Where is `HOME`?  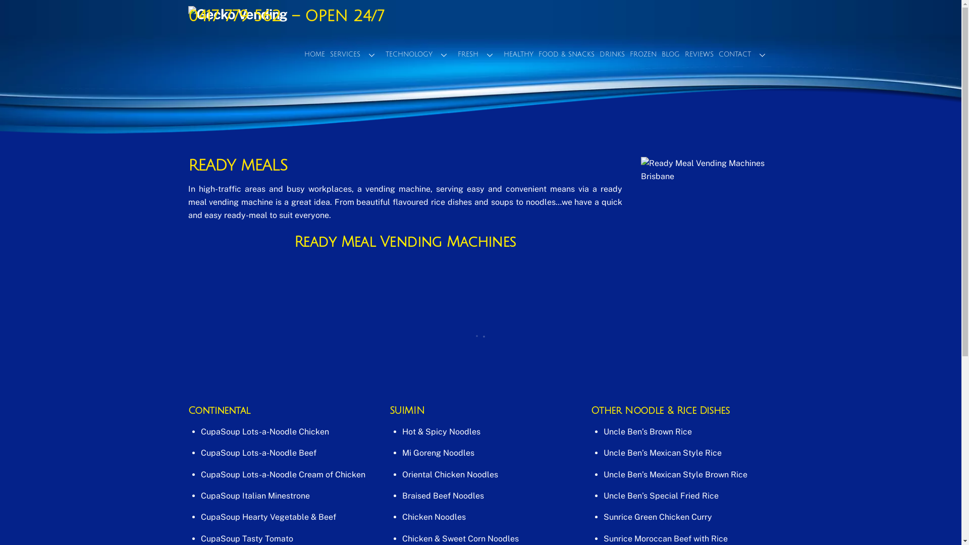
HOME is located at coordinates (315, 54).